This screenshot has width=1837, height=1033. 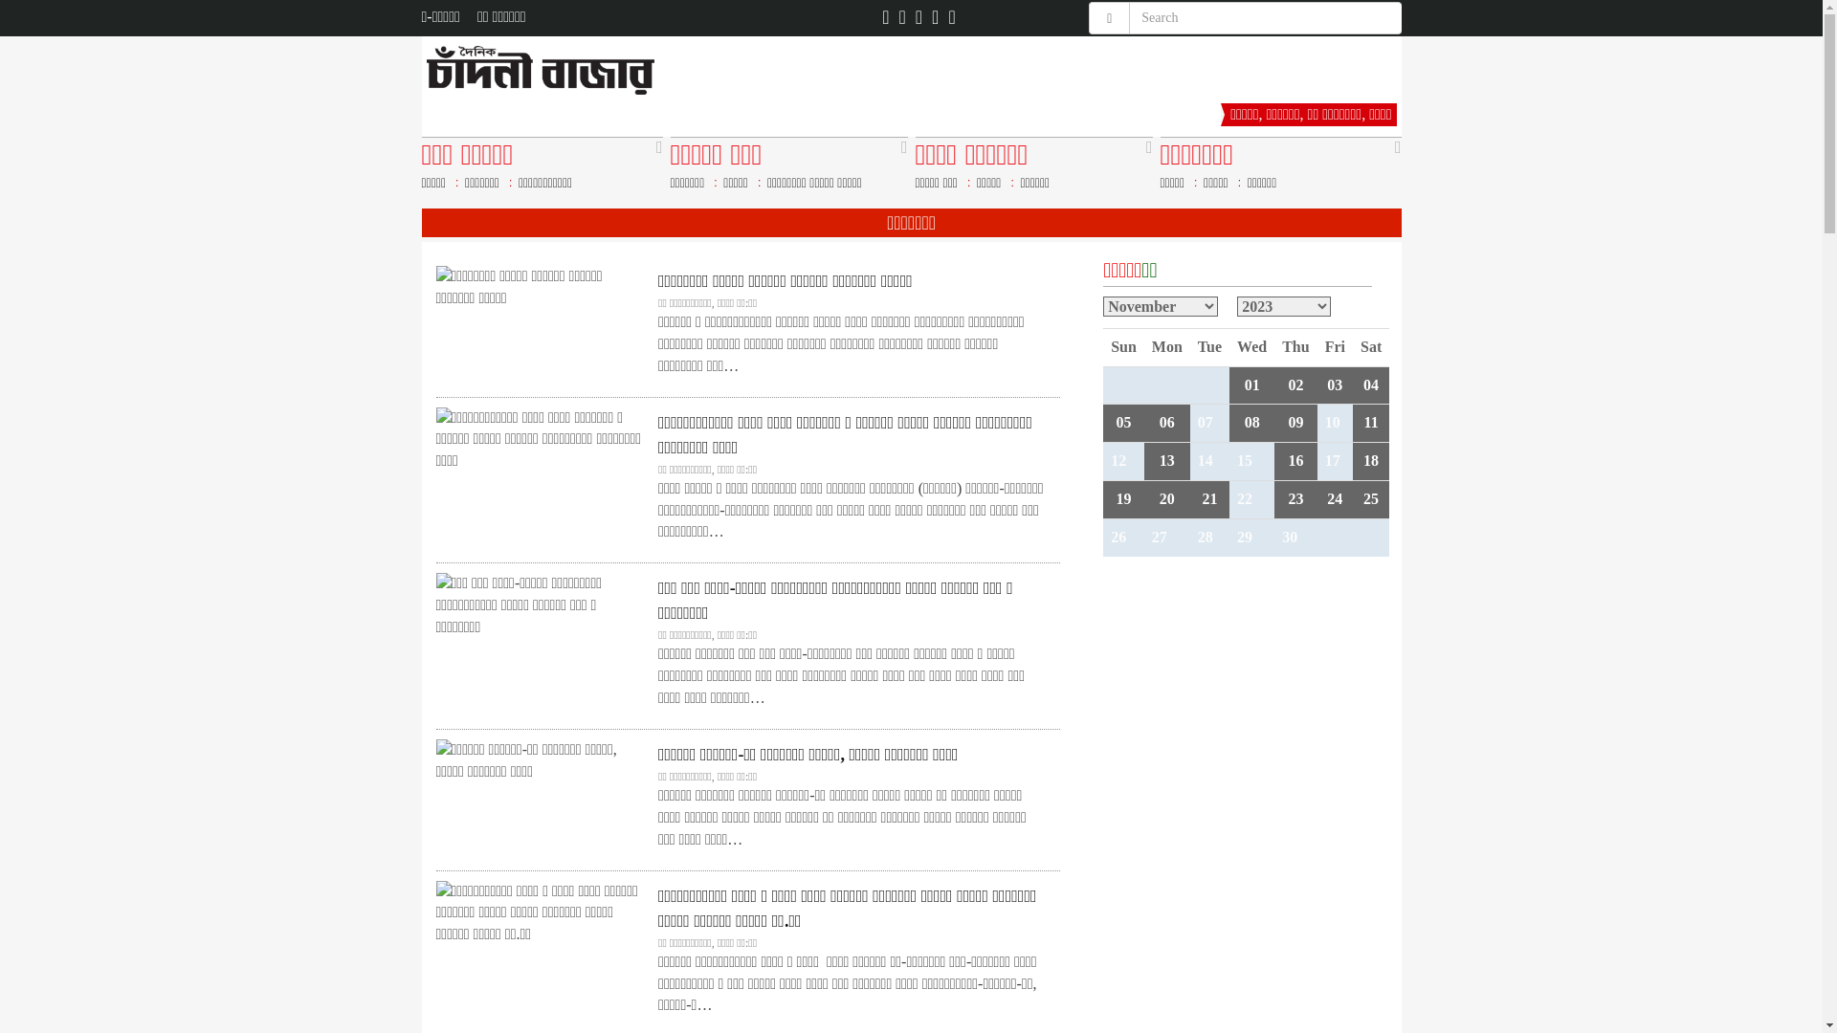 I want to click on 24, so click(x=1335, y=499).